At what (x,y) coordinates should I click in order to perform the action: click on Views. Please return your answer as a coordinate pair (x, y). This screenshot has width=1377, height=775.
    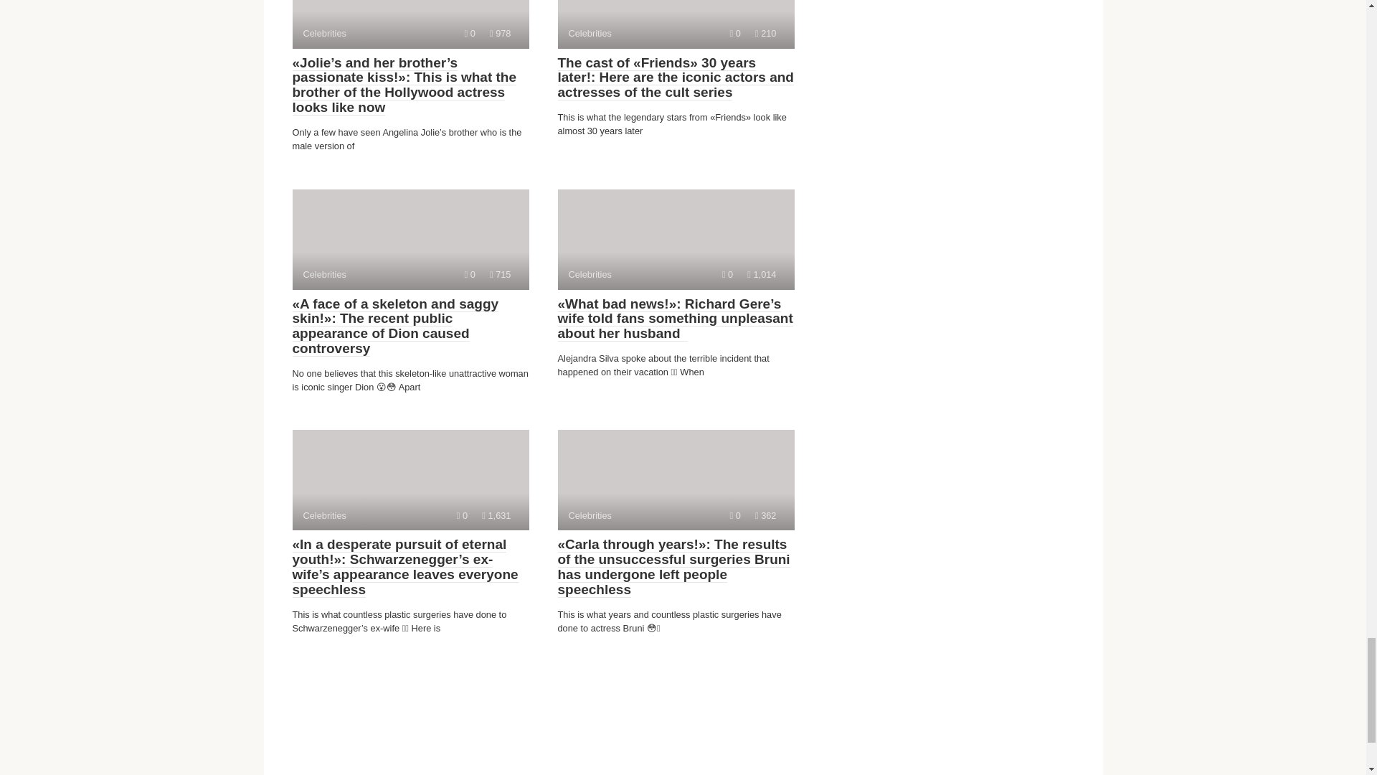
    Looking at the image, I should click on (676, 239).